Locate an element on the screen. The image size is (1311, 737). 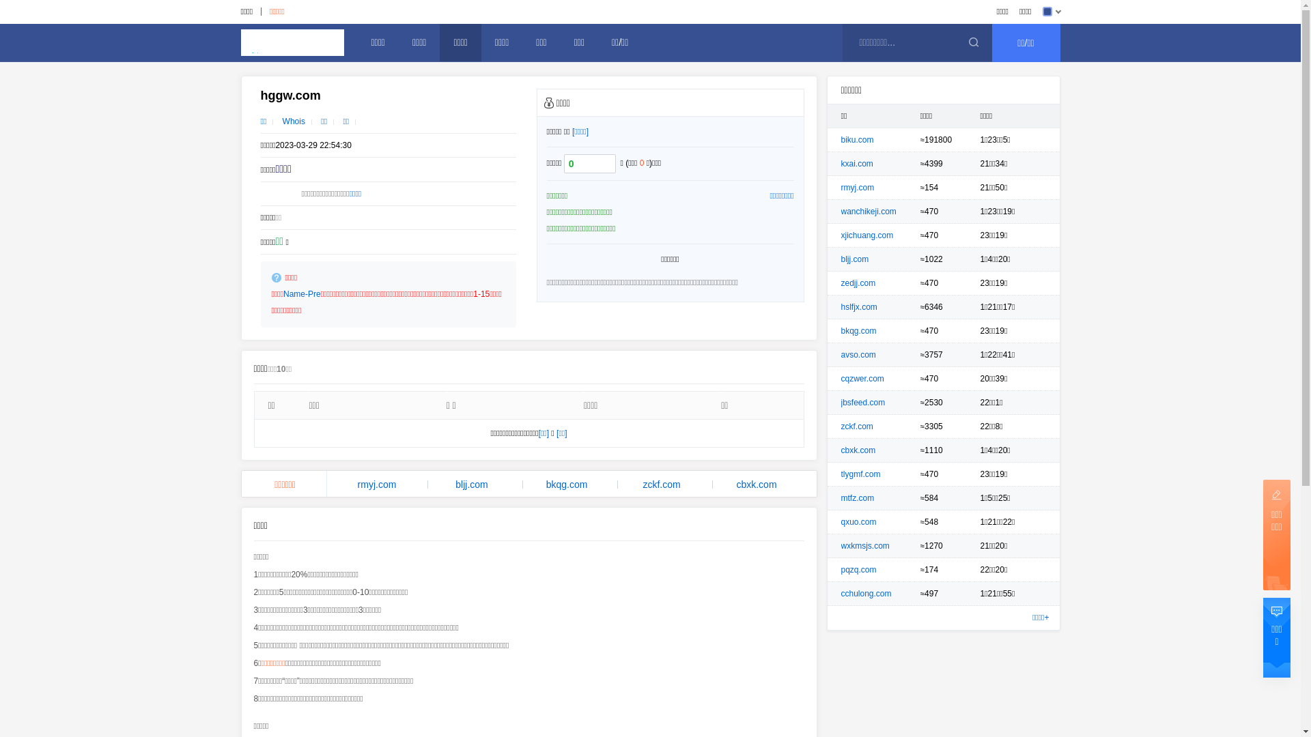
rmyj.com is located at coordinates (377, 485).